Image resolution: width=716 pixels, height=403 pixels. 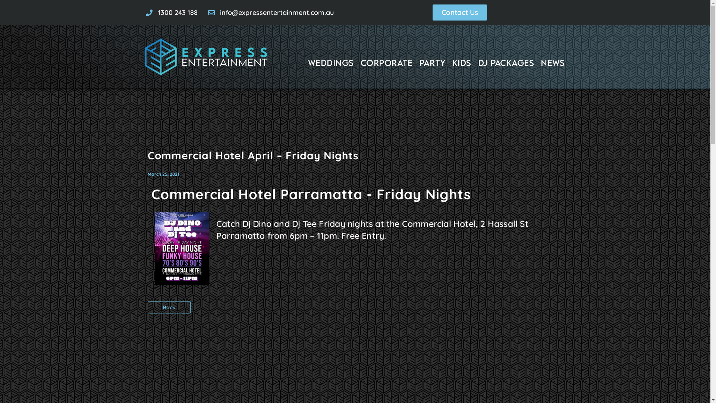 I want to click on News, so click(x=553, y=63).